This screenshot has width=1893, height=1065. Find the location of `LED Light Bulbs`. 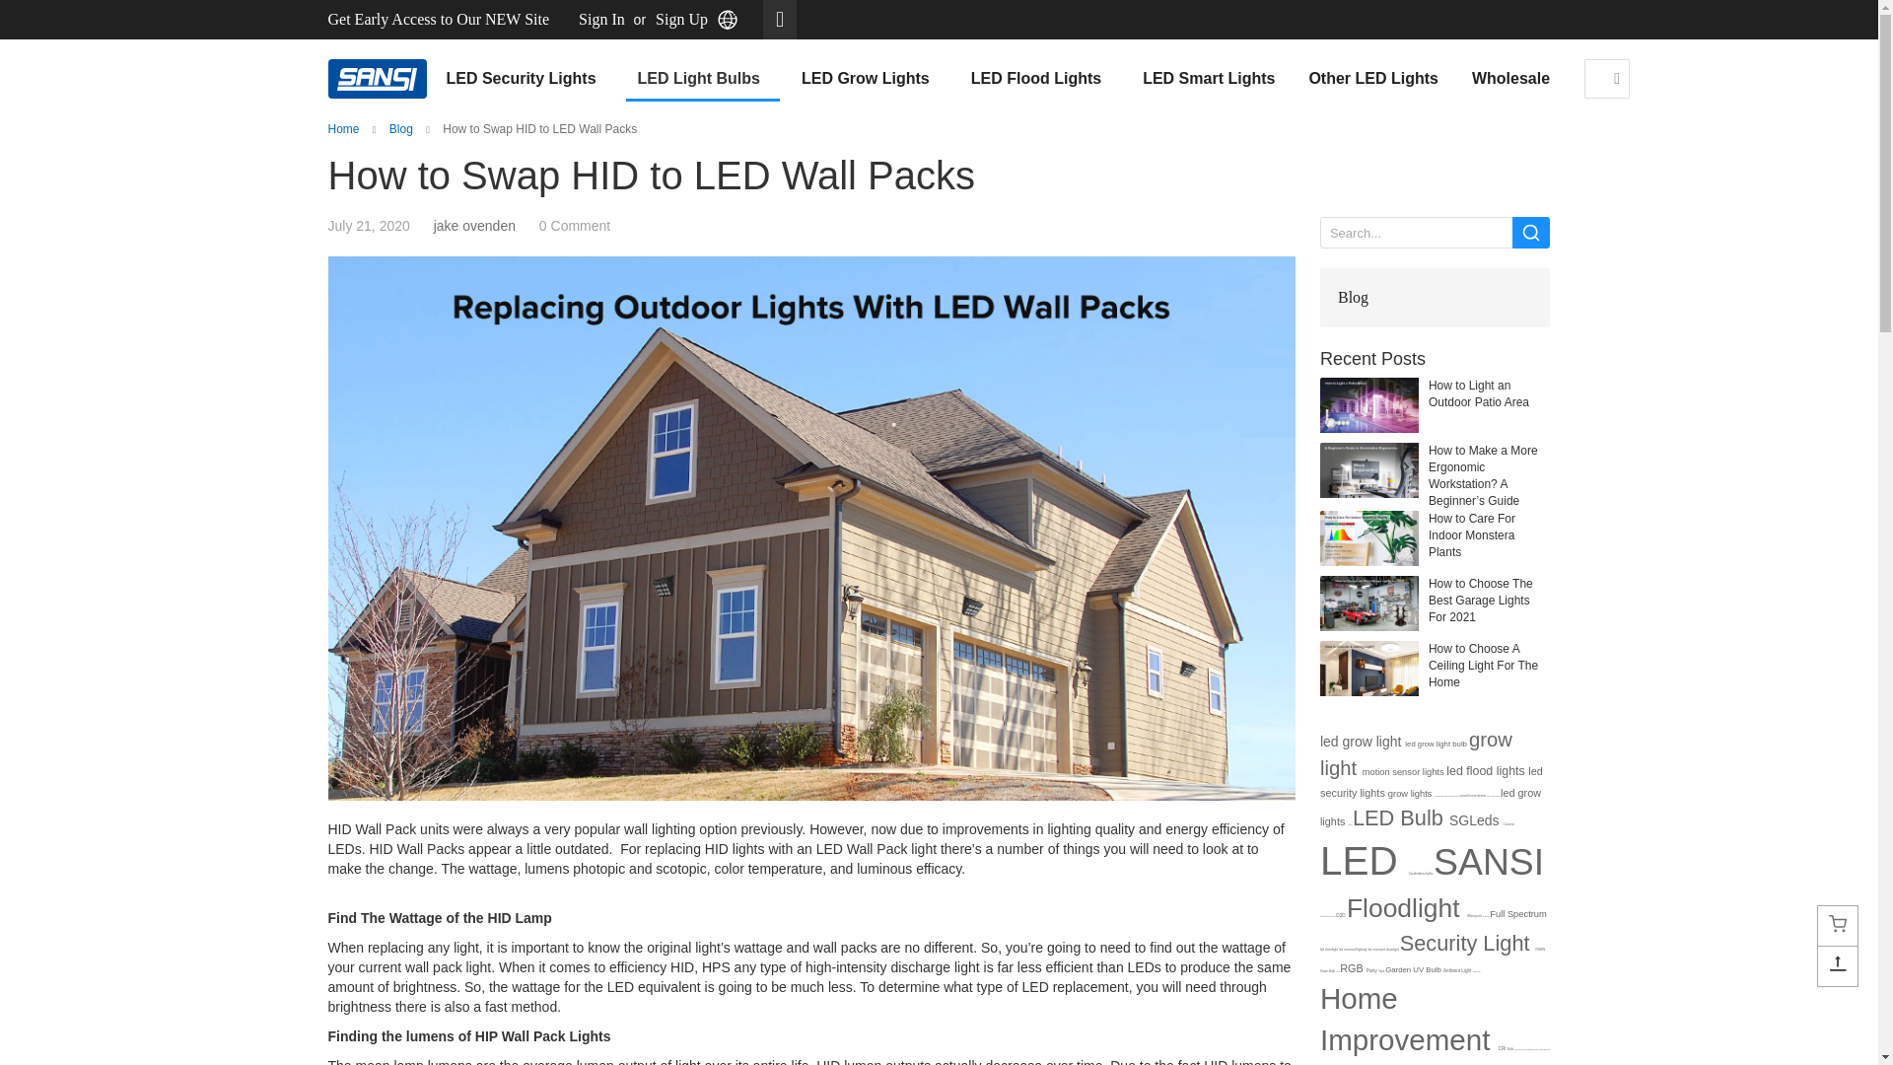

LED Light Bulbs is located at coordinates (703, 80).